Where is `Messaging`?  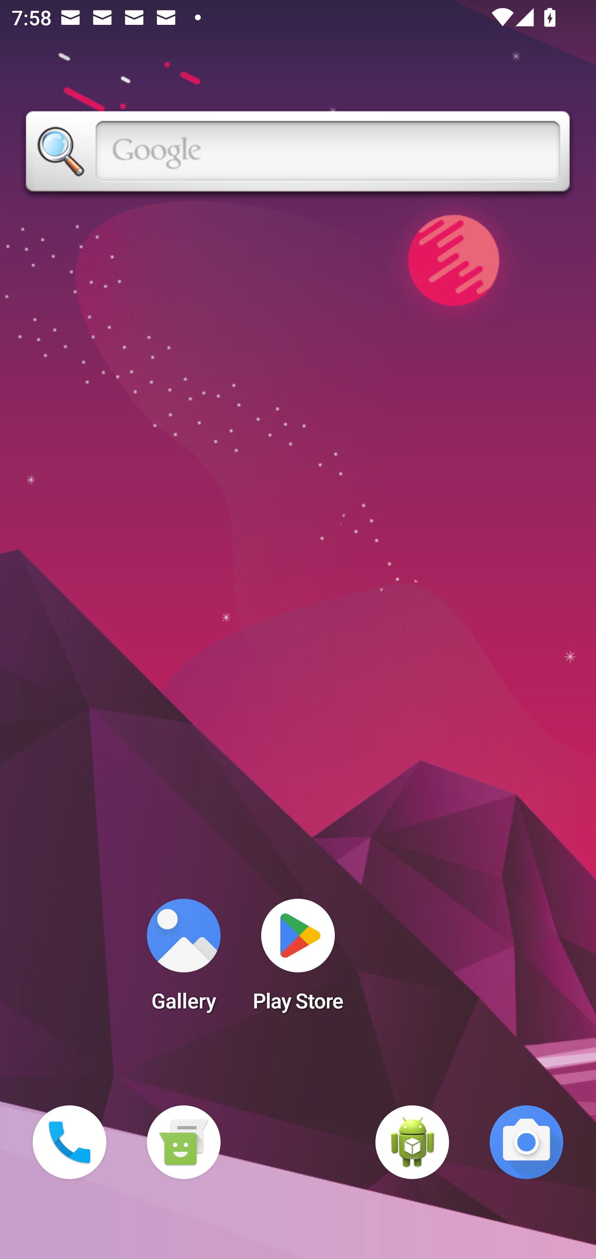
Messaging is located at coordinates (183, 1142).